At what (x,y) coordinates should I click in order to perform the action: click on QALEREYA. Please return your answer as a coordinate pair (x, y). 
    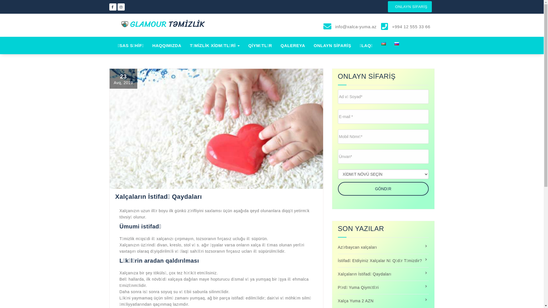
    Looking at the image, I should click on (293, 46).